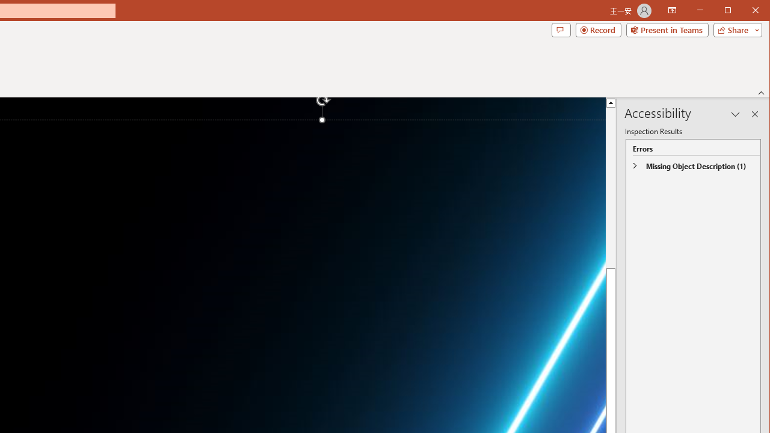 This screenshot has width=770, height=433. What do you see at coordinates (672, 11) in the screenshot?
I see `Ribbon Display Options` at bounding box center [672, 11].